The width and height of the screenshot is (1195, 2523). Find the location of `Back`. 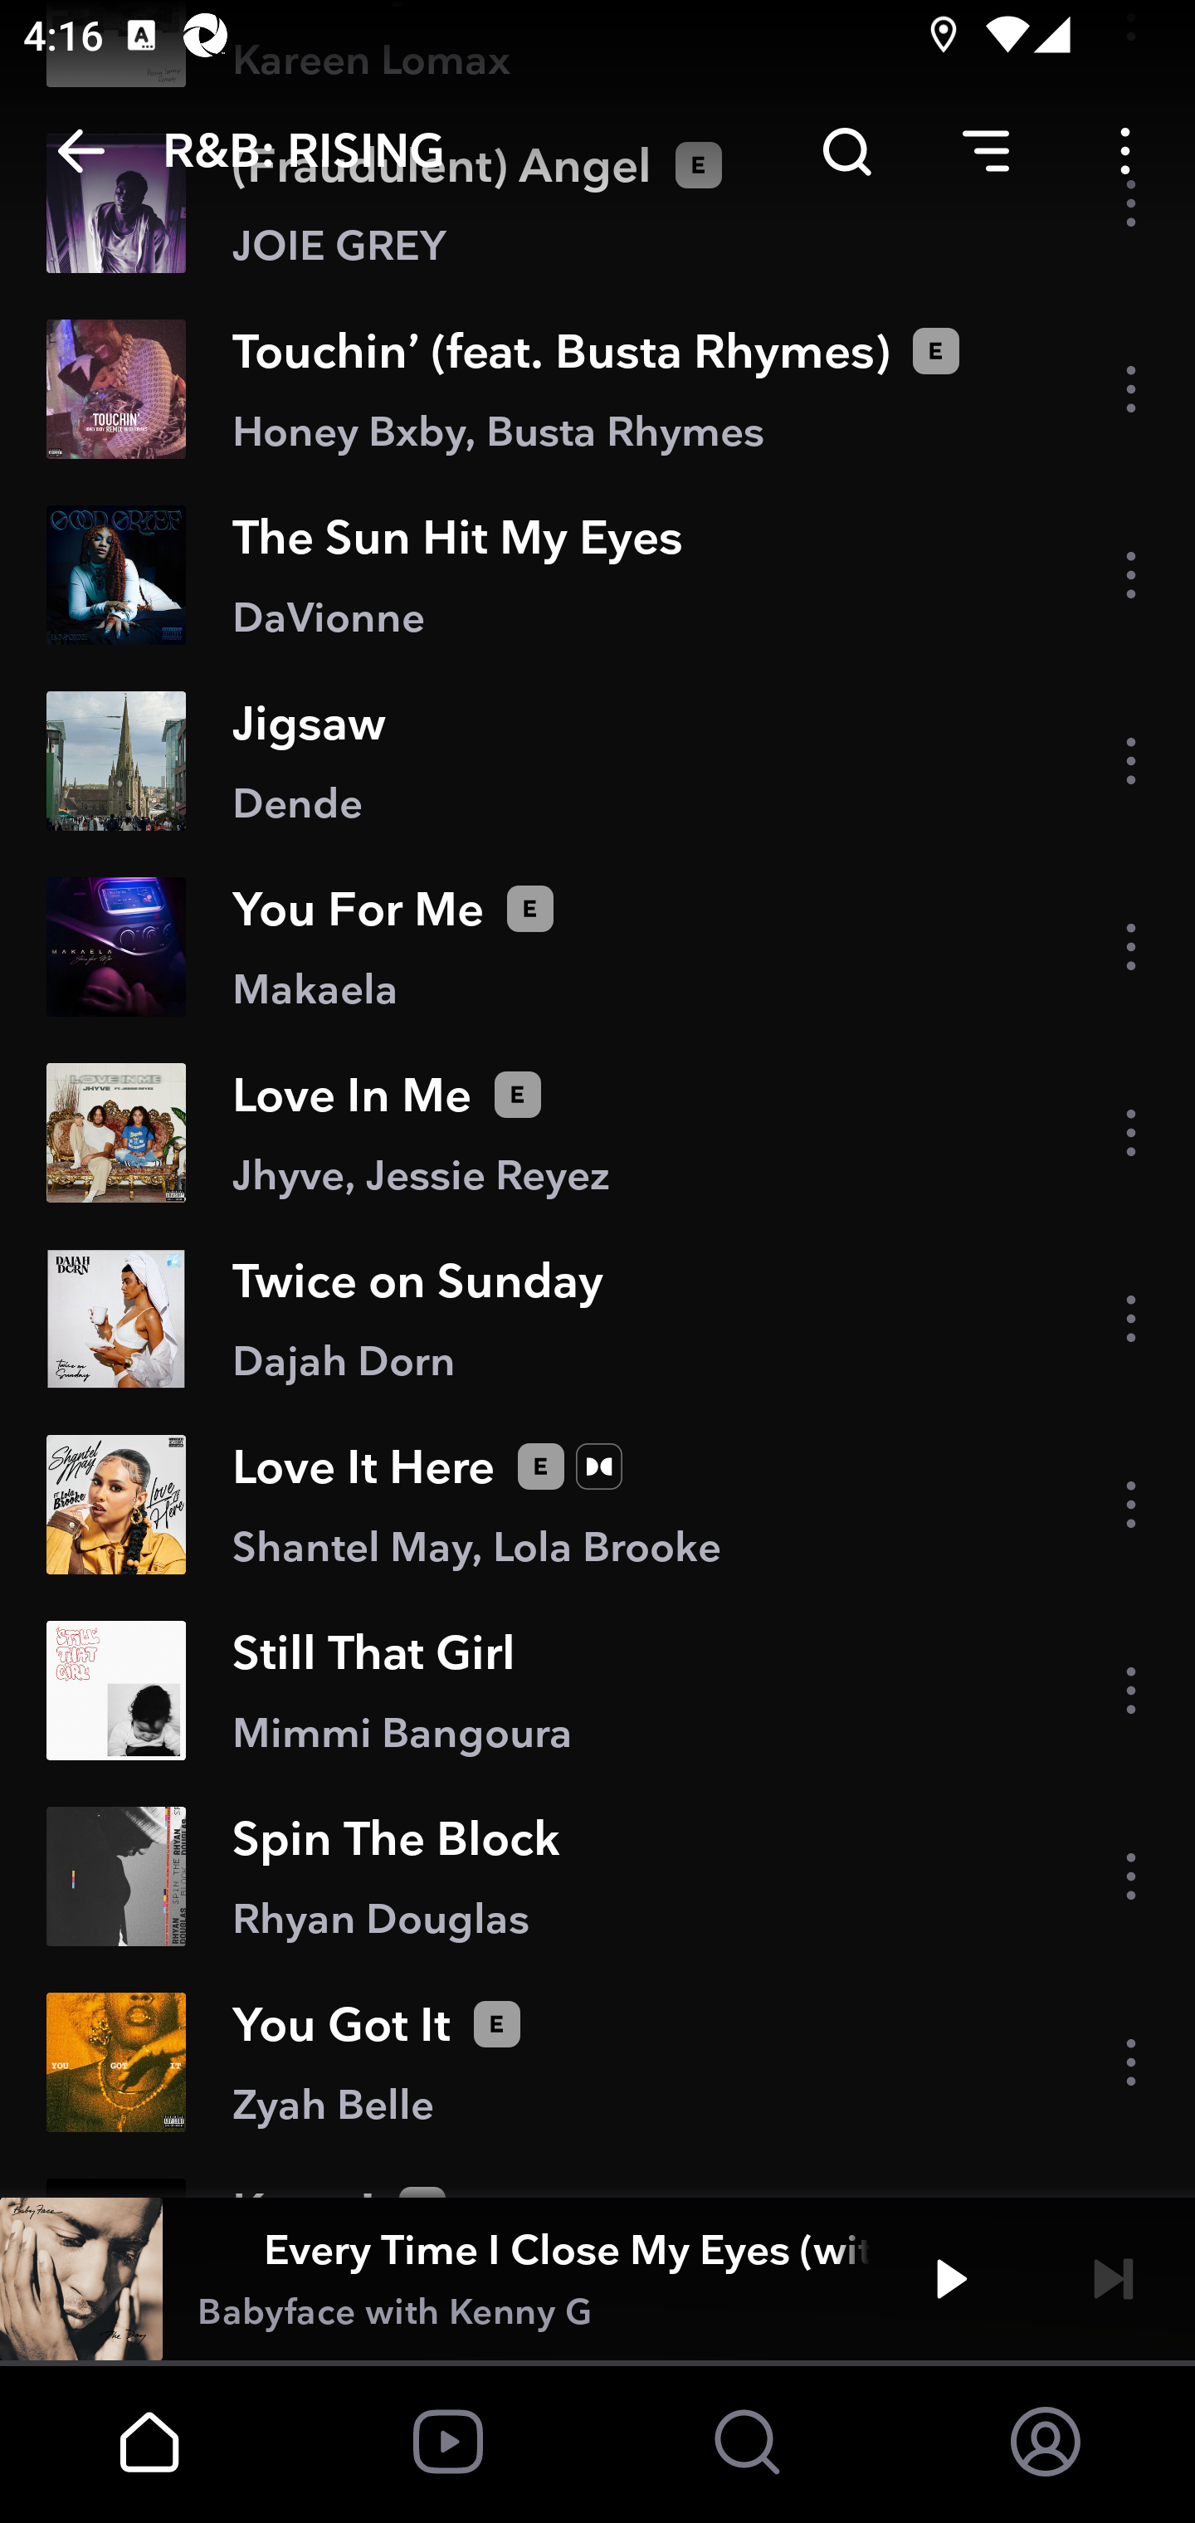

Back is located at coordinates (81, 151).